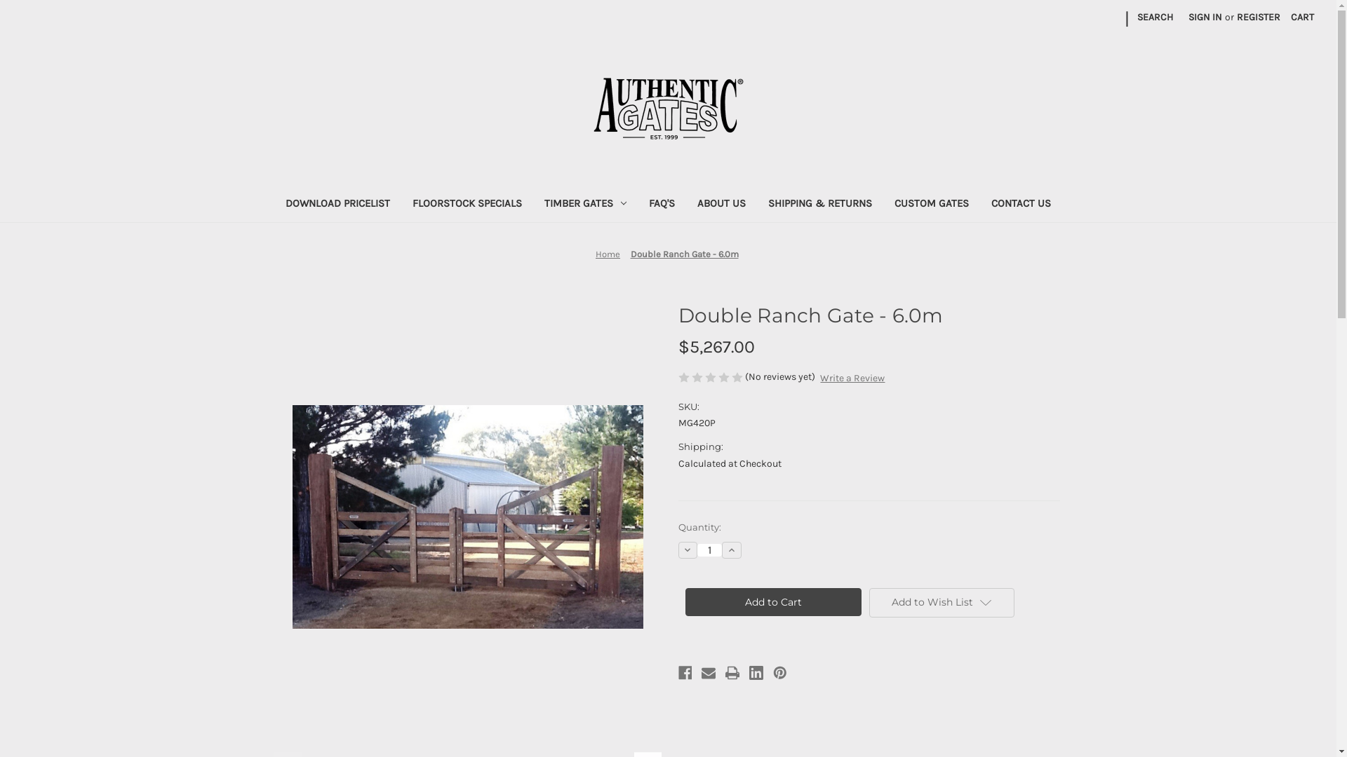  Describe the element at coordinates (709, 673) in the screenshot. I see `Email` at that location.